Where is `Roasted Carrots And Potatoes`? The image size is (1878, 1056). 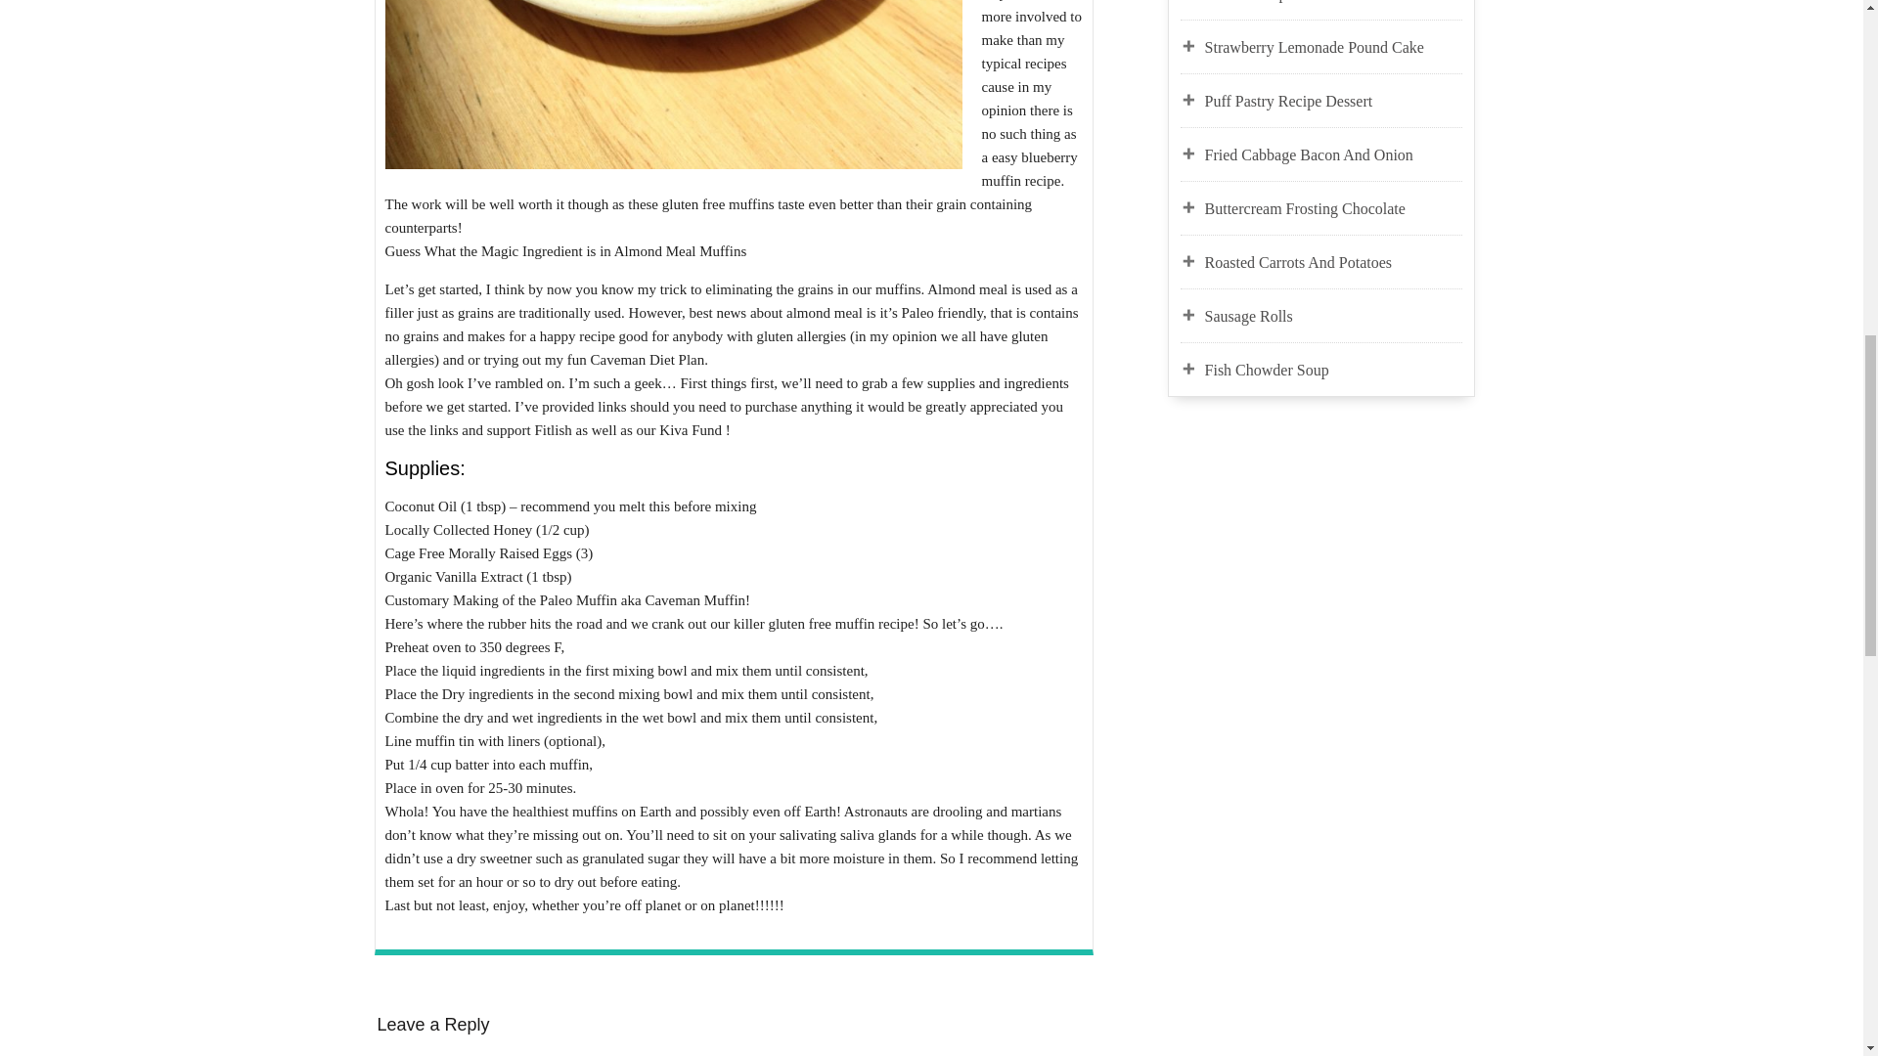 Roasted Carrots And Potatoes is located at coordinates (1334, 262).